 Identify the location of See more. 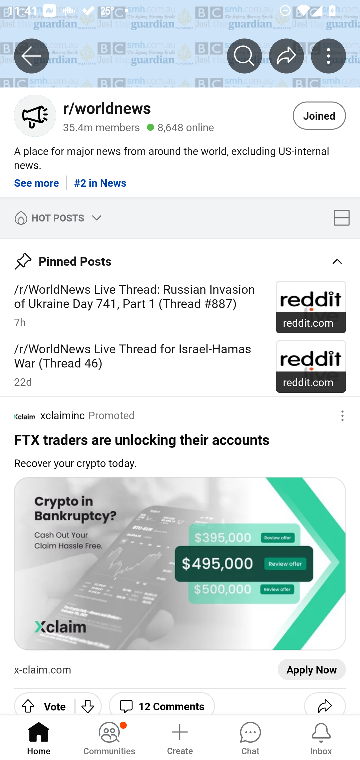
(36, 179).